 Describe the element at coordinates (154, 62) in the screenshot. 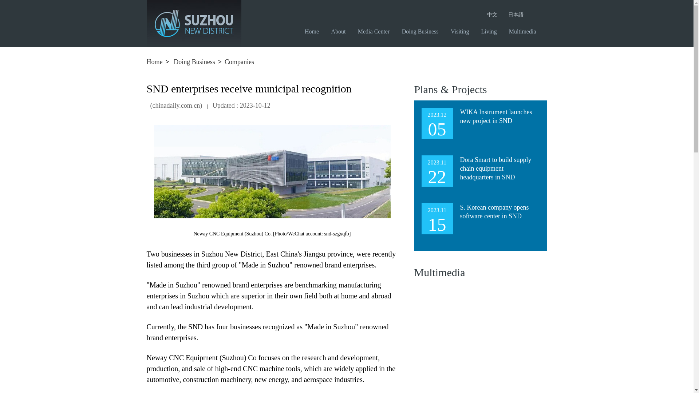

I see `Home` at that location.